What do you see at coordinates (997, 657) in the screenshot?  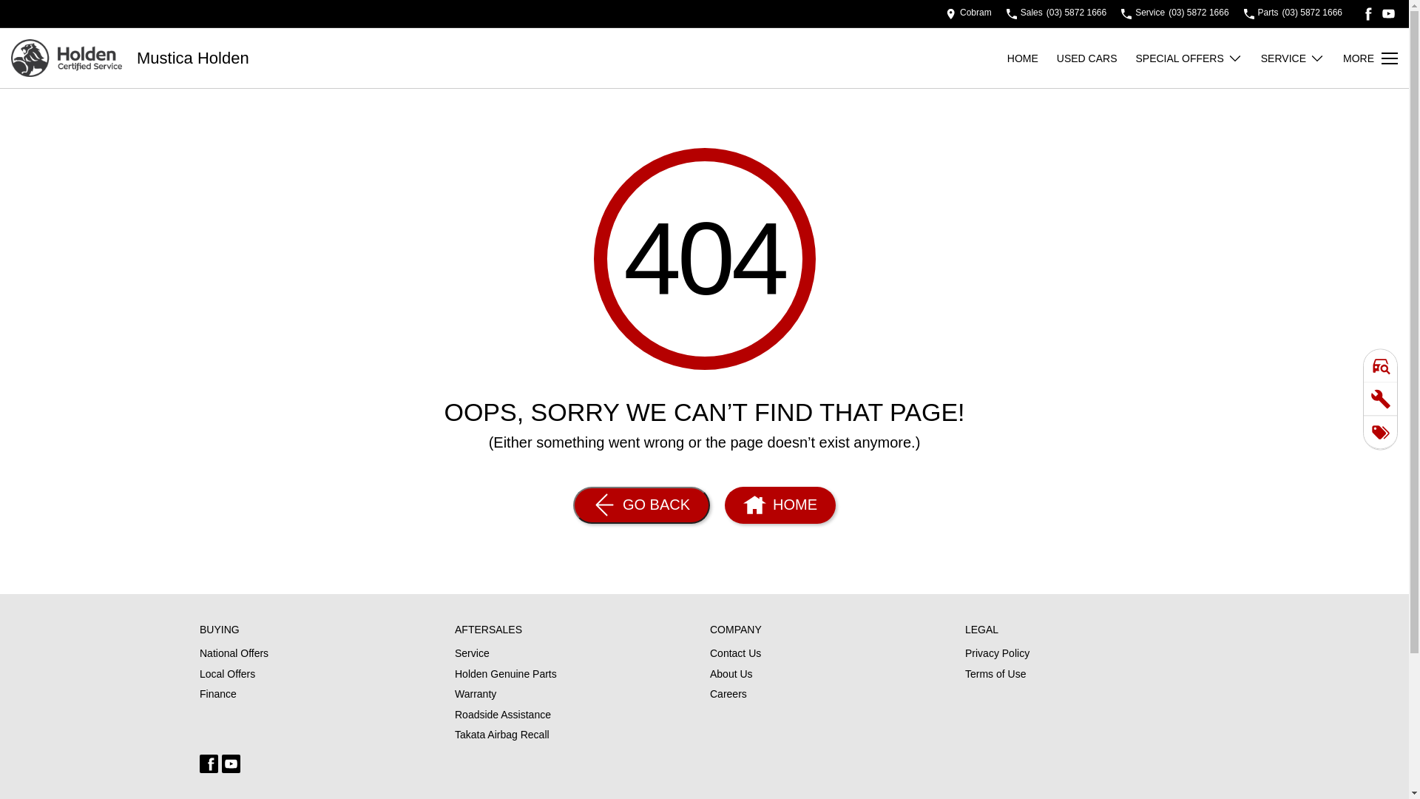 I see `Privacy Policy` at bounding box center [997, 657].